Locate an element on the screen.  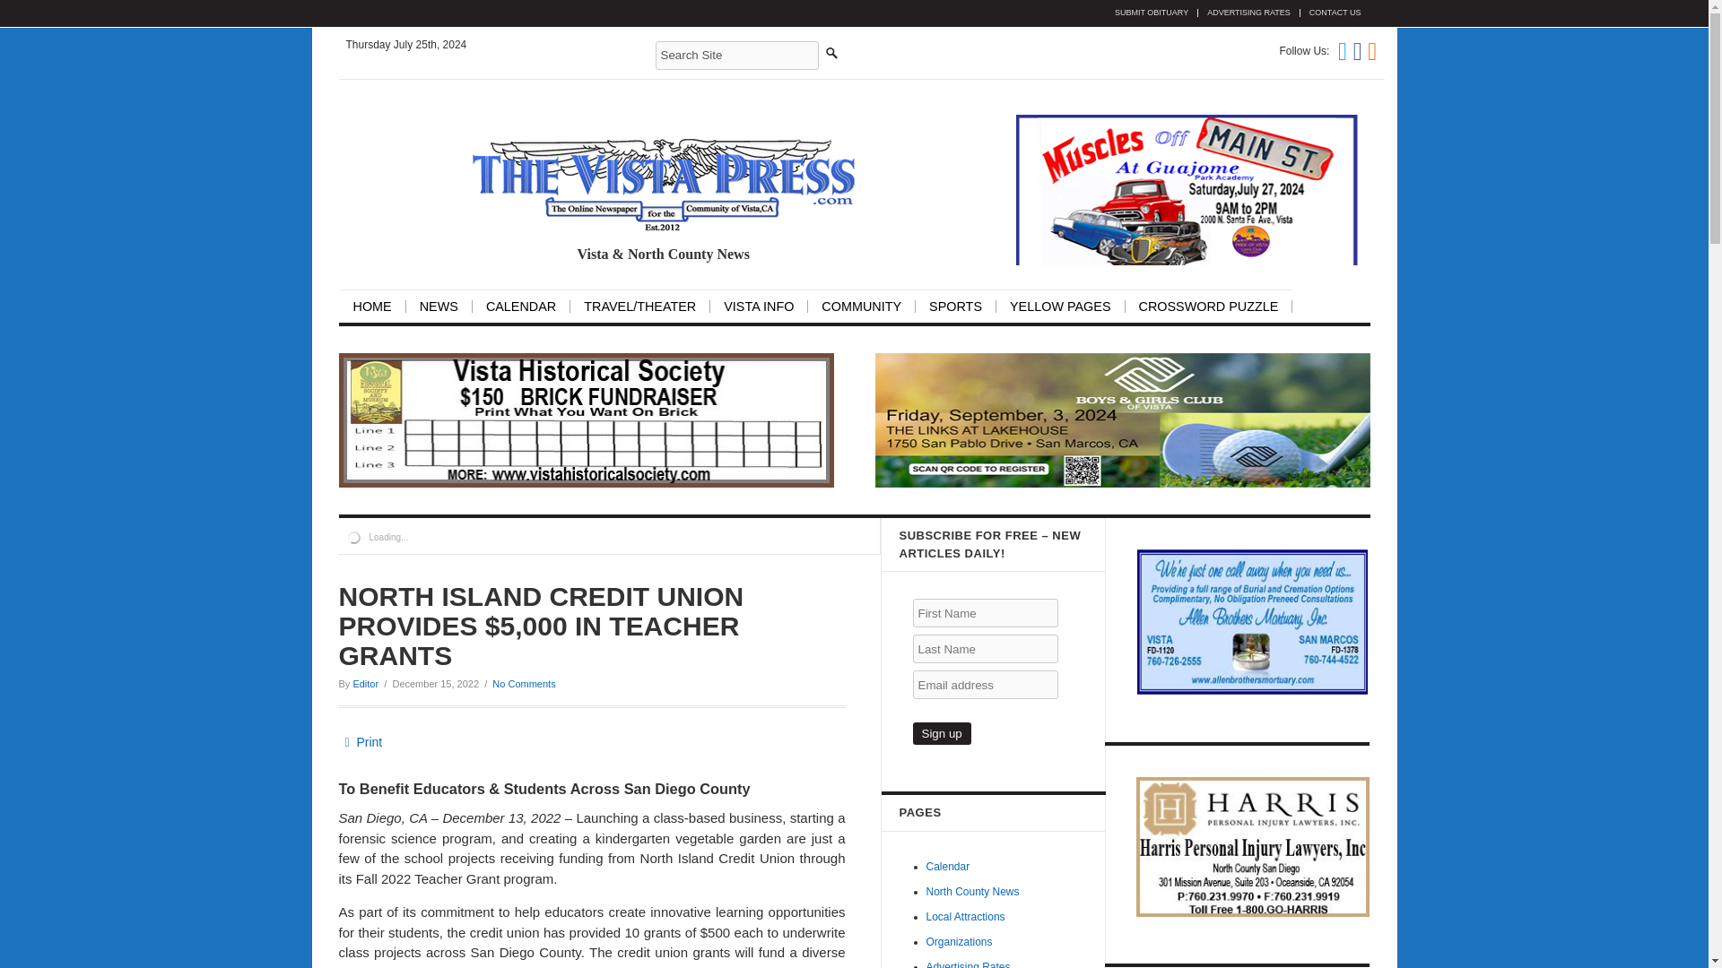
CONTACT US is located at coordinates (1331, 13).